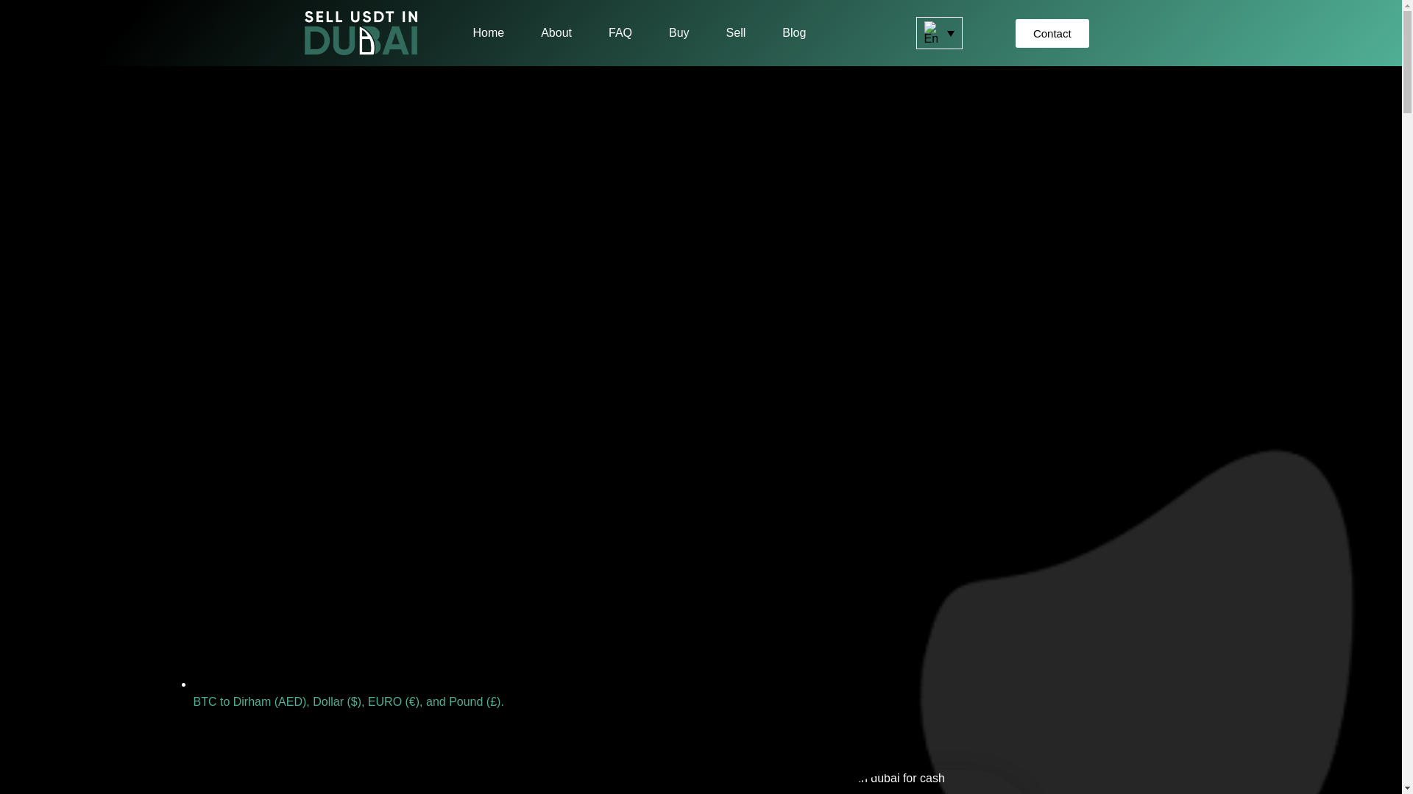 This screenshot has width=1413, height=794. I want to click on Blog, so click(793, 32).